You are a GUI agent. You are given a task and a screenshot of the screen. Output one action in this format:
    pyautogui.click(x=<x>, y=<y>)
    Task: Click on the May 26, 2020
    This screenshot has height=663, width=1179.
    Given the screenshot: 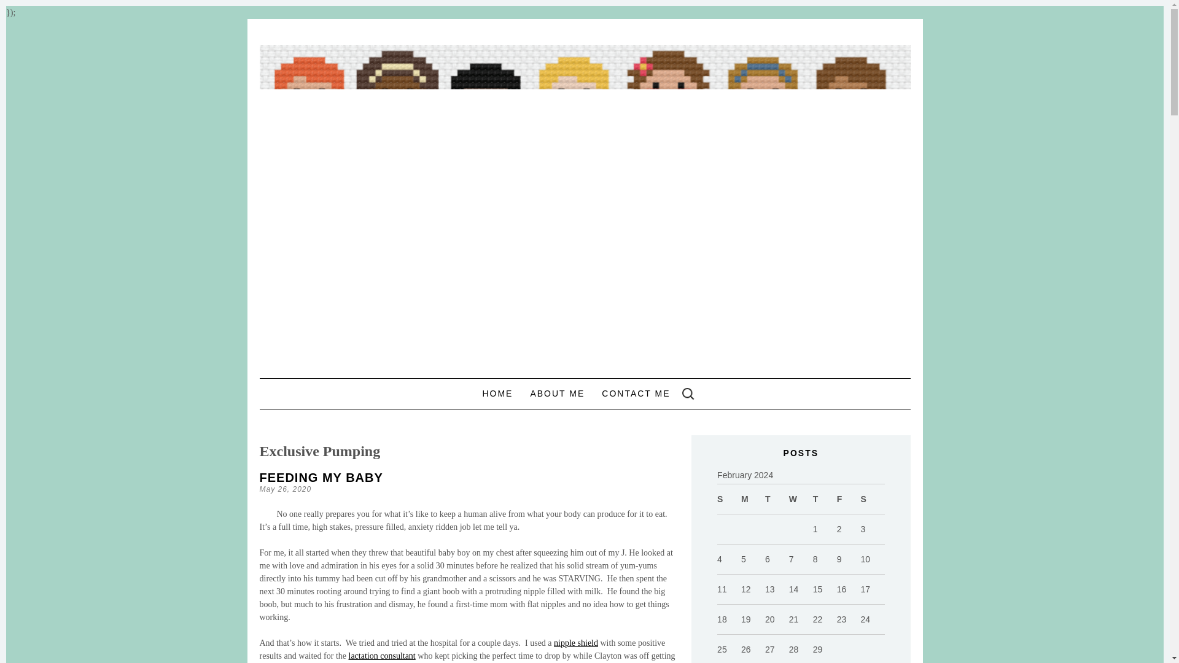 What is the action you would take?
    pyautogui.click(x=285, y=489)
    